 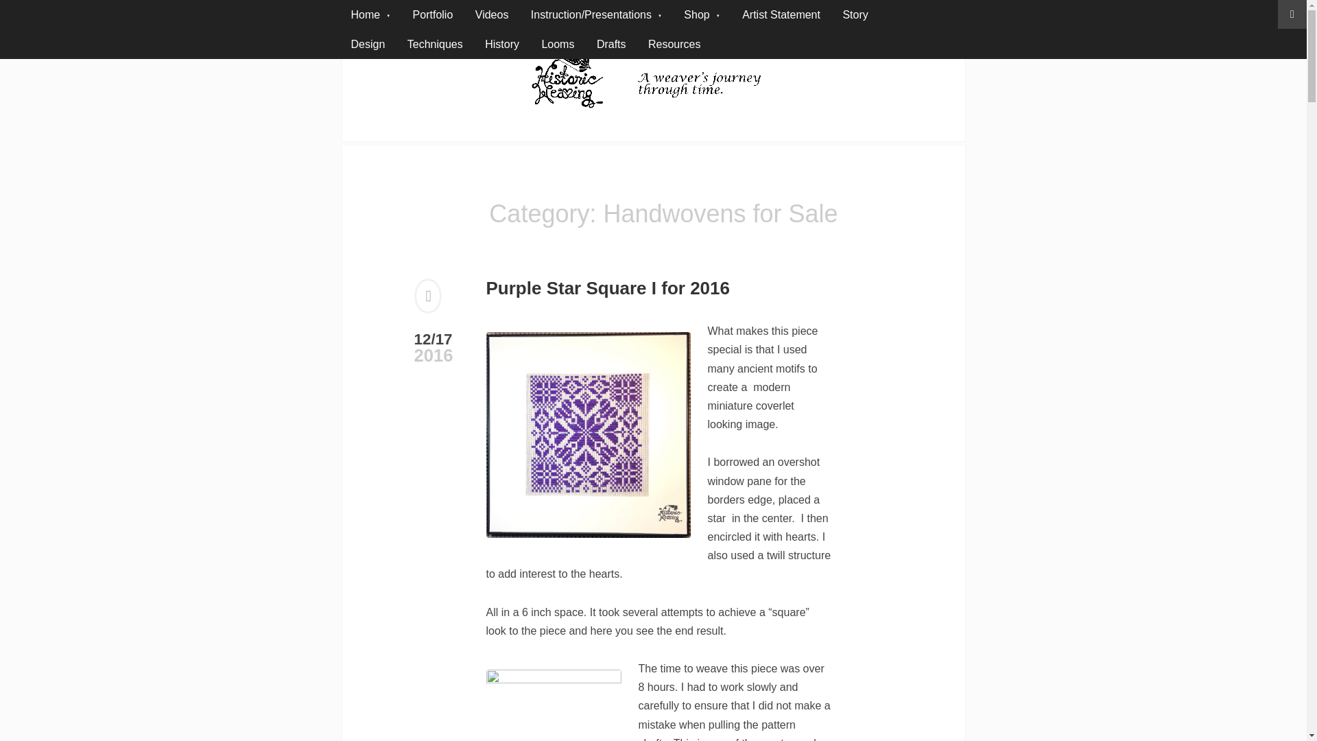 What do you see at coordinates (781, 15) in the screenshot?
I see `Artist Statement` at bounding box center [781, 15].